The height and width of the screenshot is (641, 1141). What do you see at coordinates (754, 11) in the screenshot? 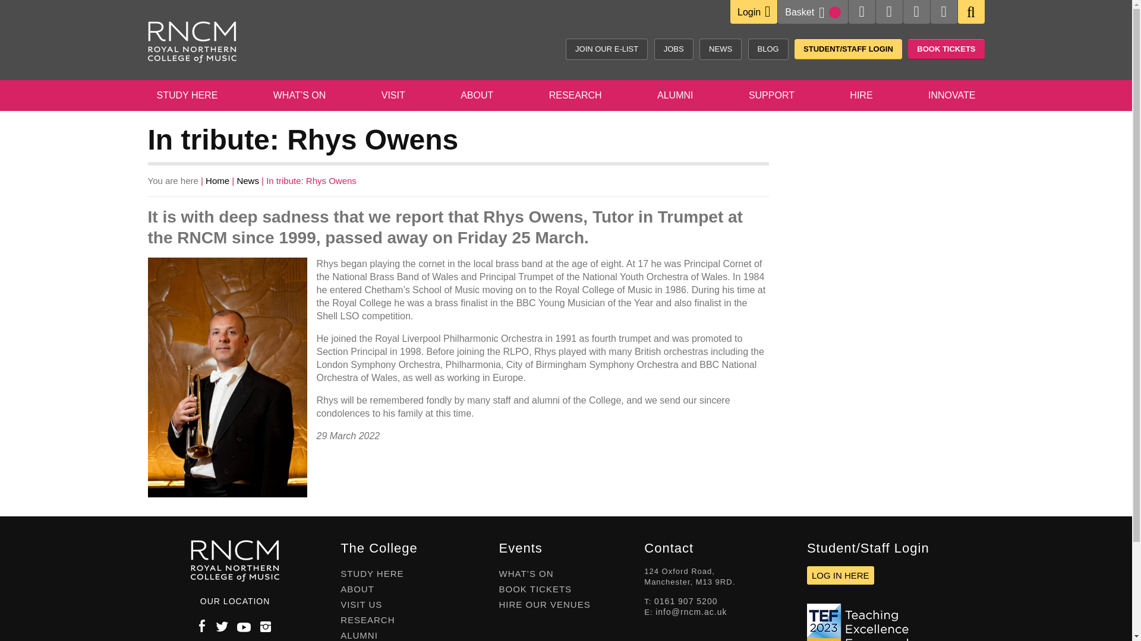
I see `Login` at bounding box center [754, 11].